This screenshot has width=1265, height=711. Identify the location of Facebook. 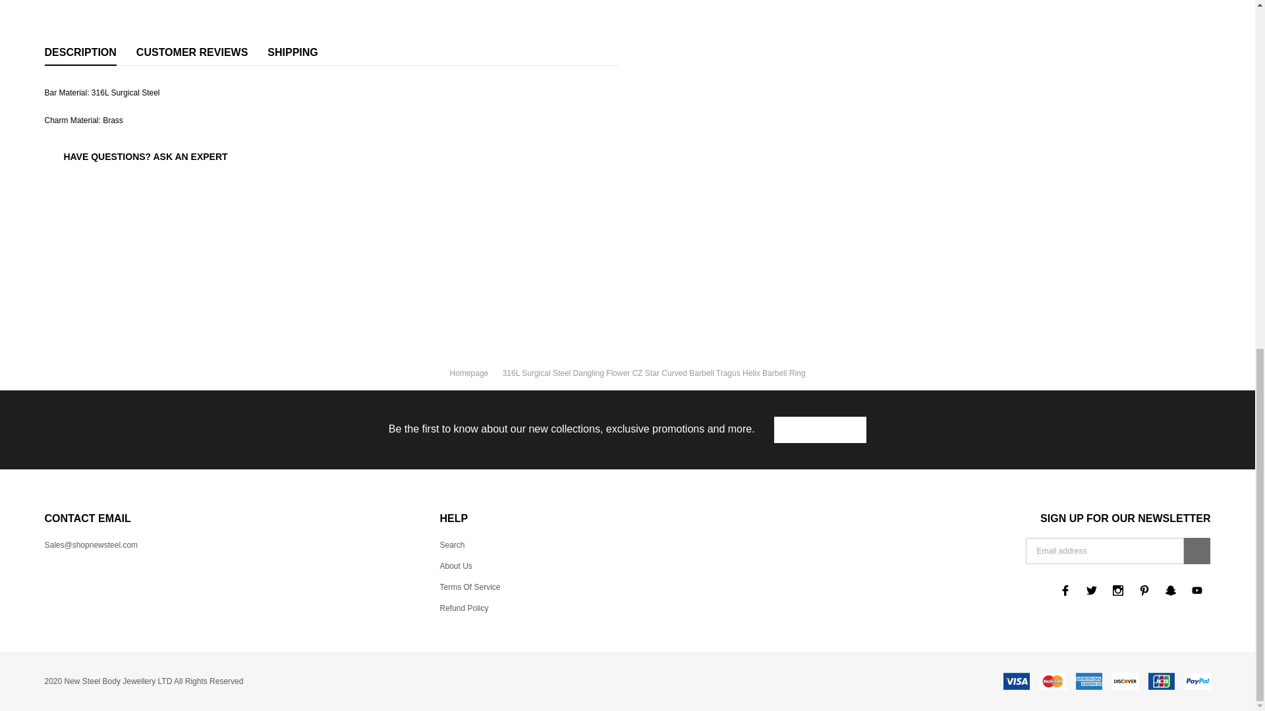
(1065, 590).